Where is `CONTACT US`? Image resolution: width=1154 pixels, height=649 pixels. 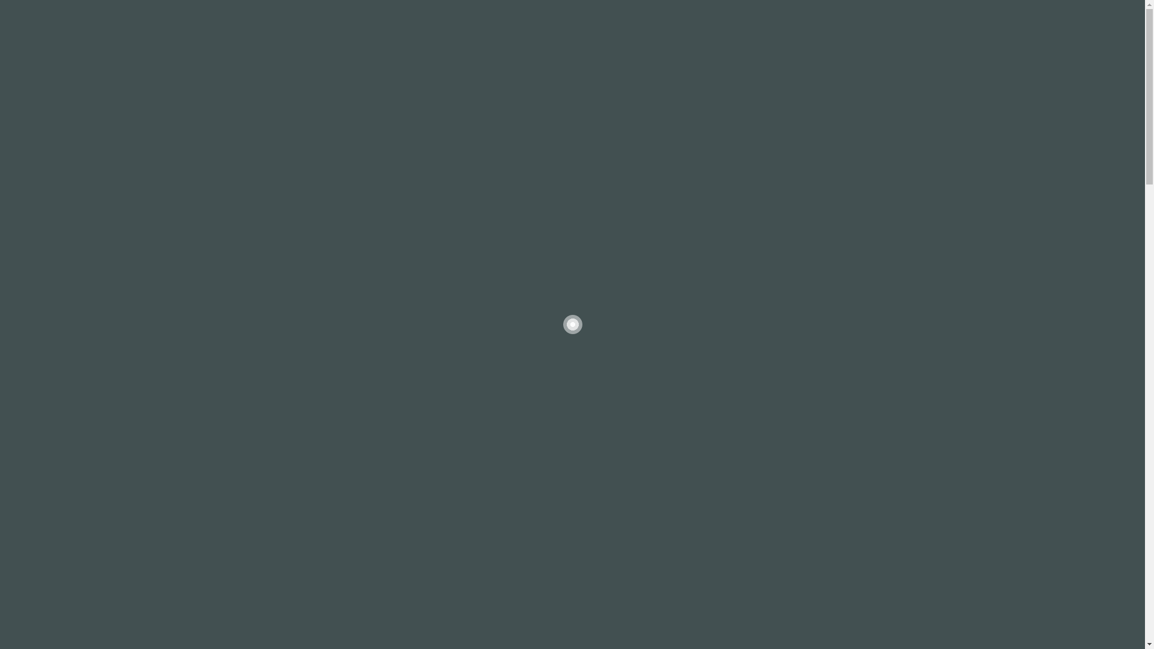
CONTACT US is located at coordinates (843, 51).